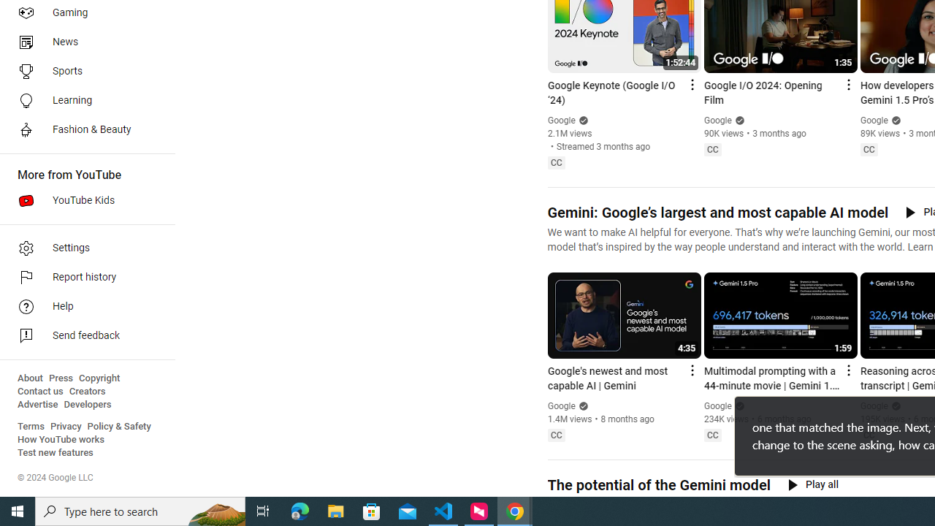 This screenshot has width=935, height=526. I want to click on Fashion & Beauty, so click(83, 130).